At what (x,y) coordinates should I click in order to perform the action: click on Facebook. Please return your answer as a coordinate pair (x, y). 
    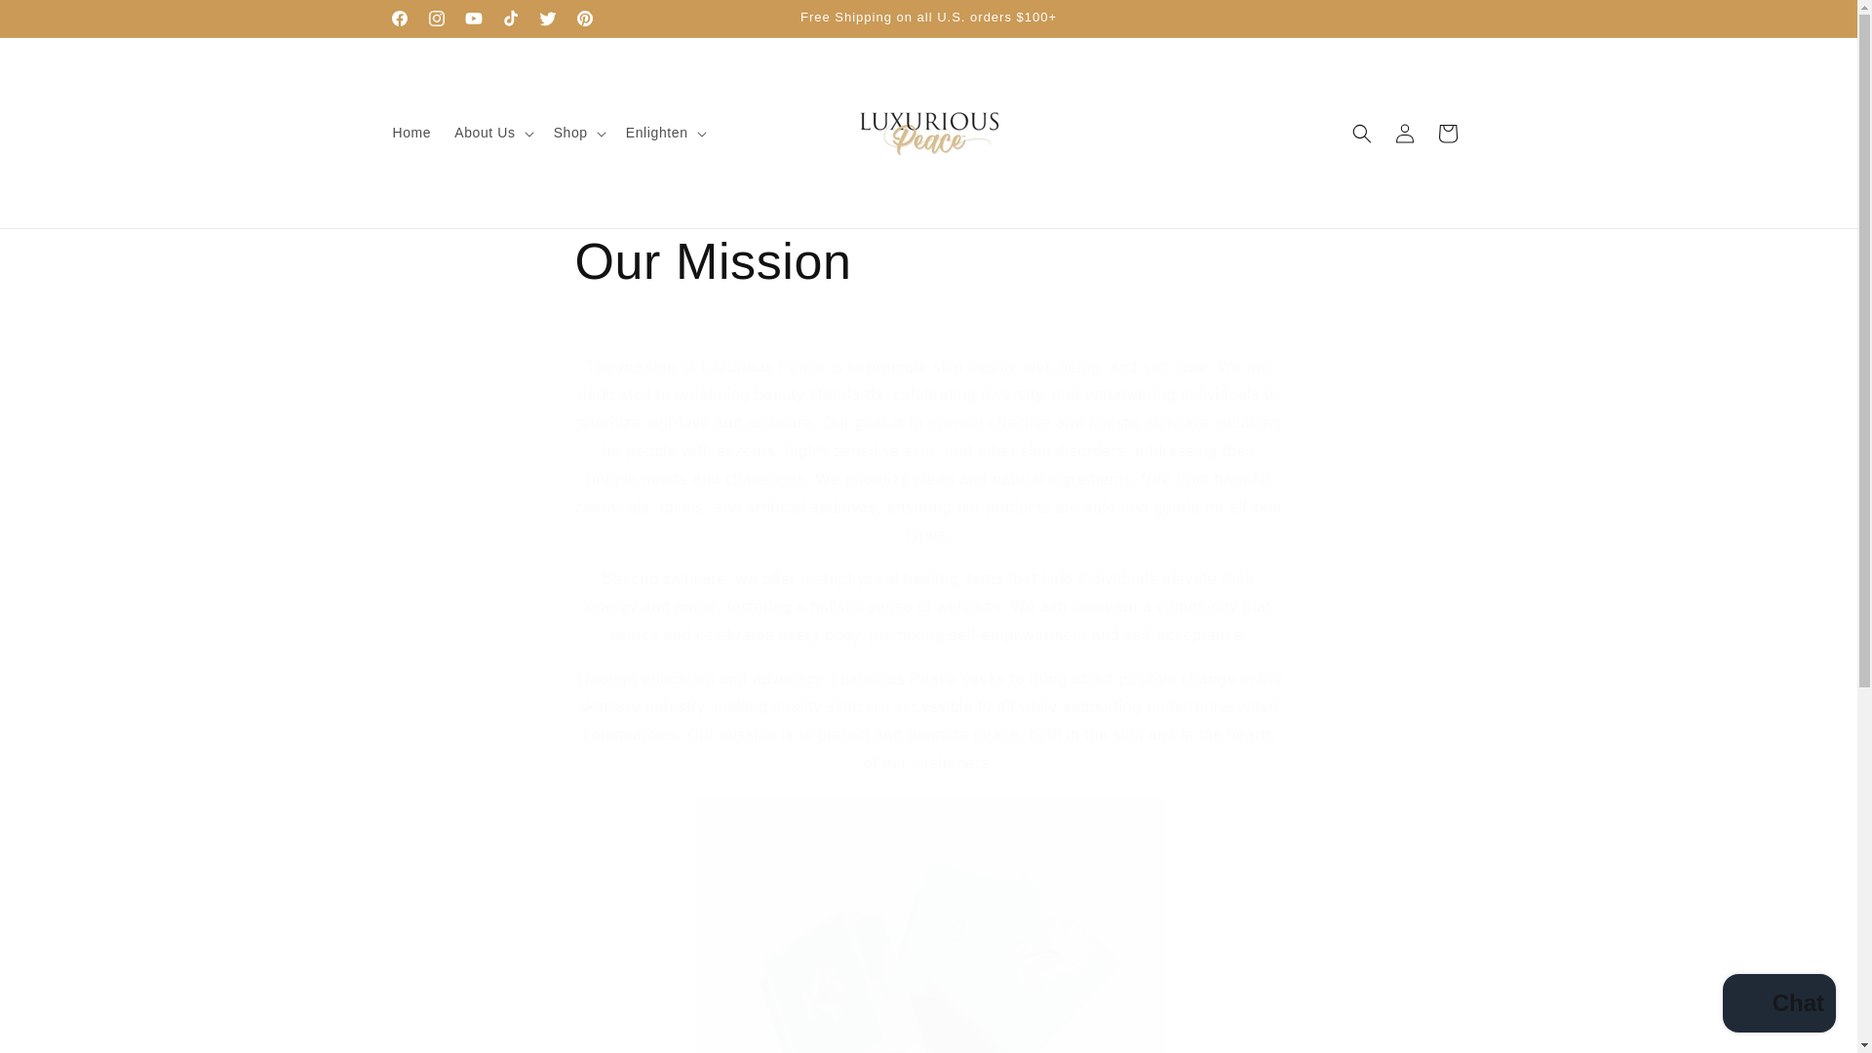
    Looking at the image, I should click on (398, 18).